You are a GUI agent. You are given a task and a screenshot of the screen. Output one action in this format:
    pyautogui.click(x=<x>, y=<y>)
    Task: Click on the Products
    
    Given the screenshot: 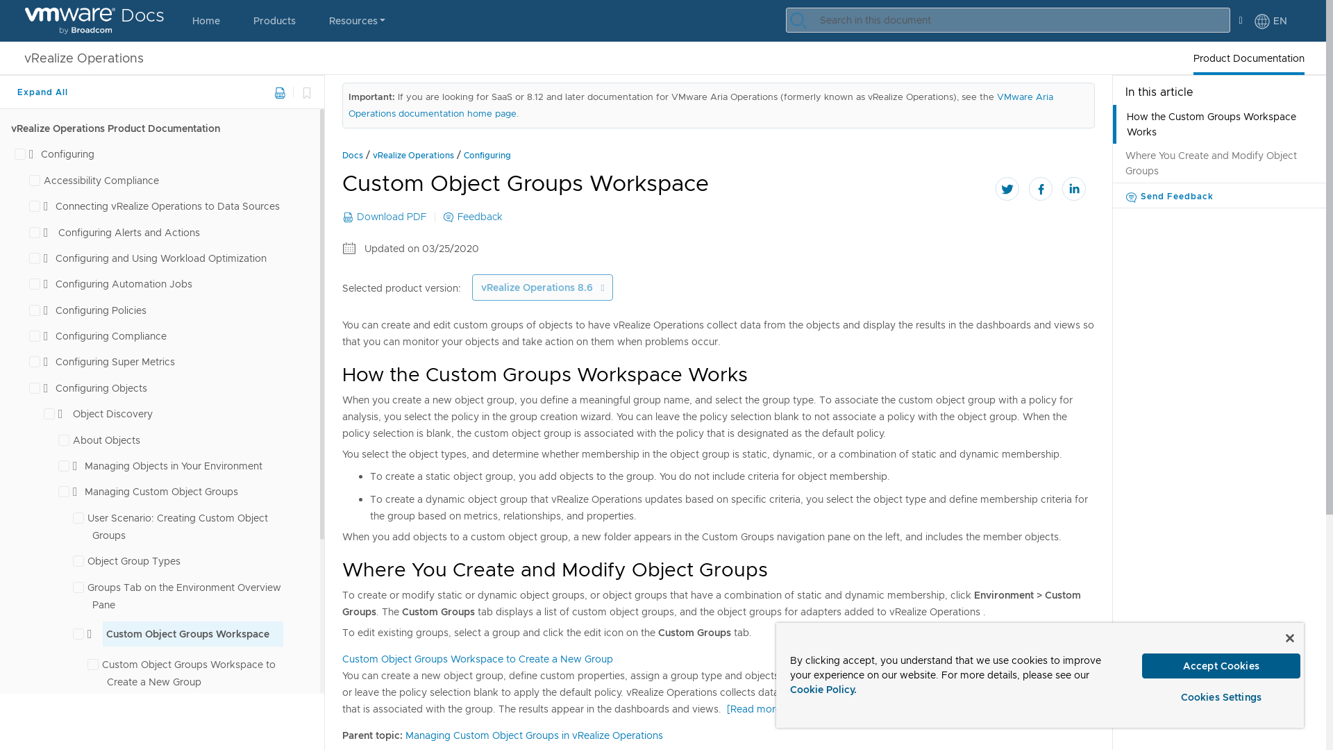 What is the action you would take?
    pyautogui.click(x=274, y=21)
    